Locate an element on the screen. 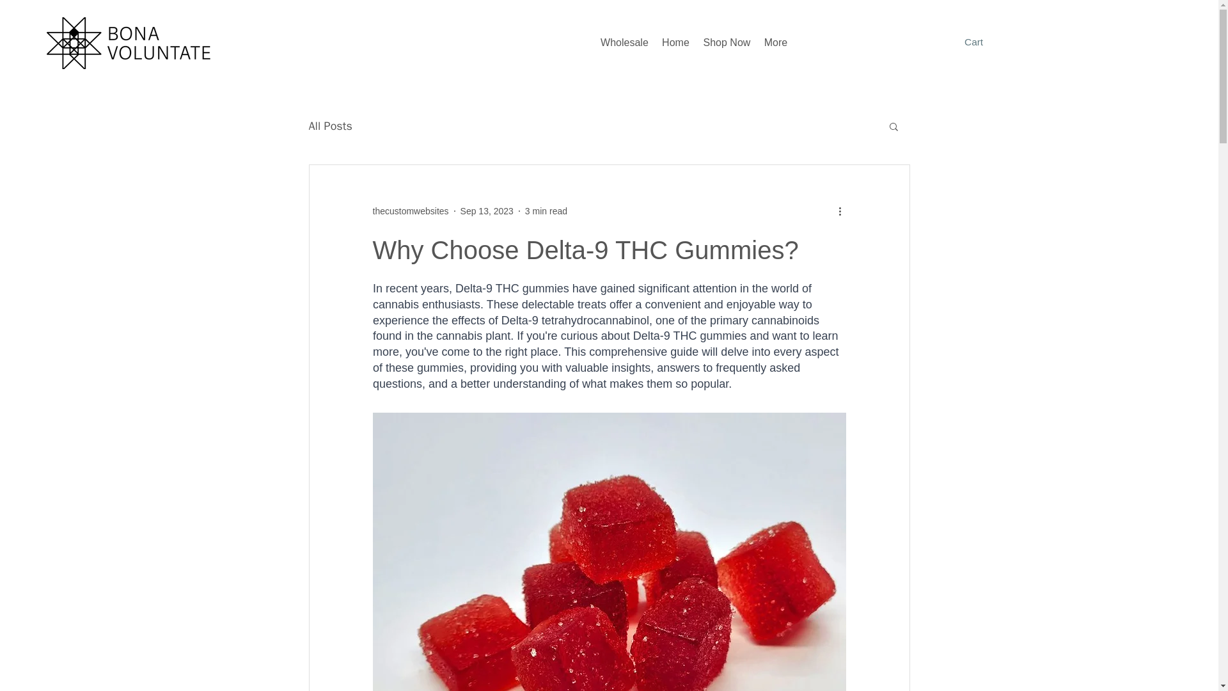 Image resolution: width=1228 pixels, height=691 pixels. All Posts is located at coordinates (329, 125).